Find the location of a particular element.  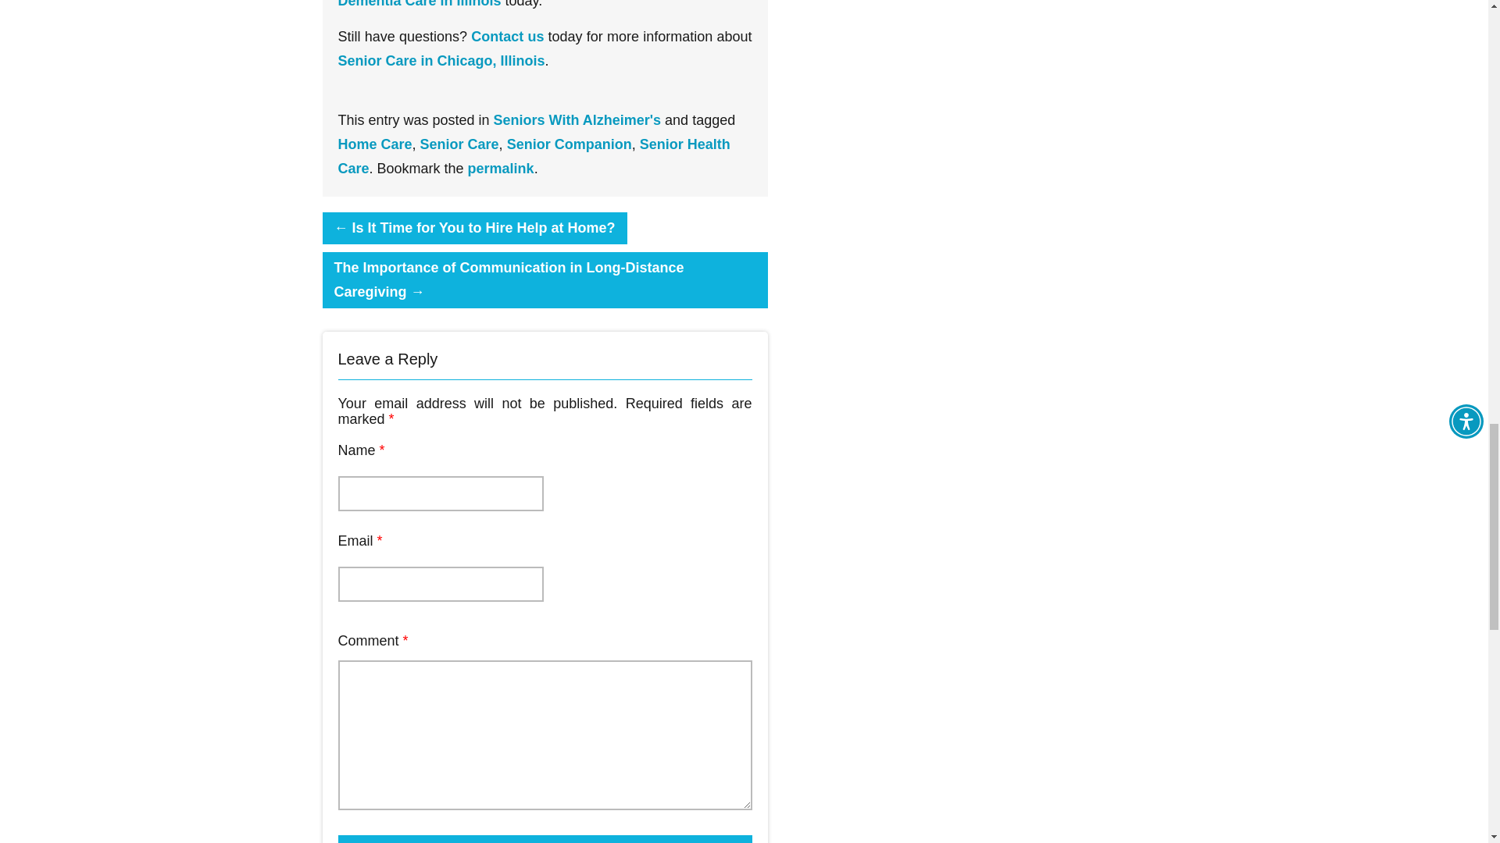

Permalink to Never Pressure, Always Reassure is located at coordinates (501, 169).